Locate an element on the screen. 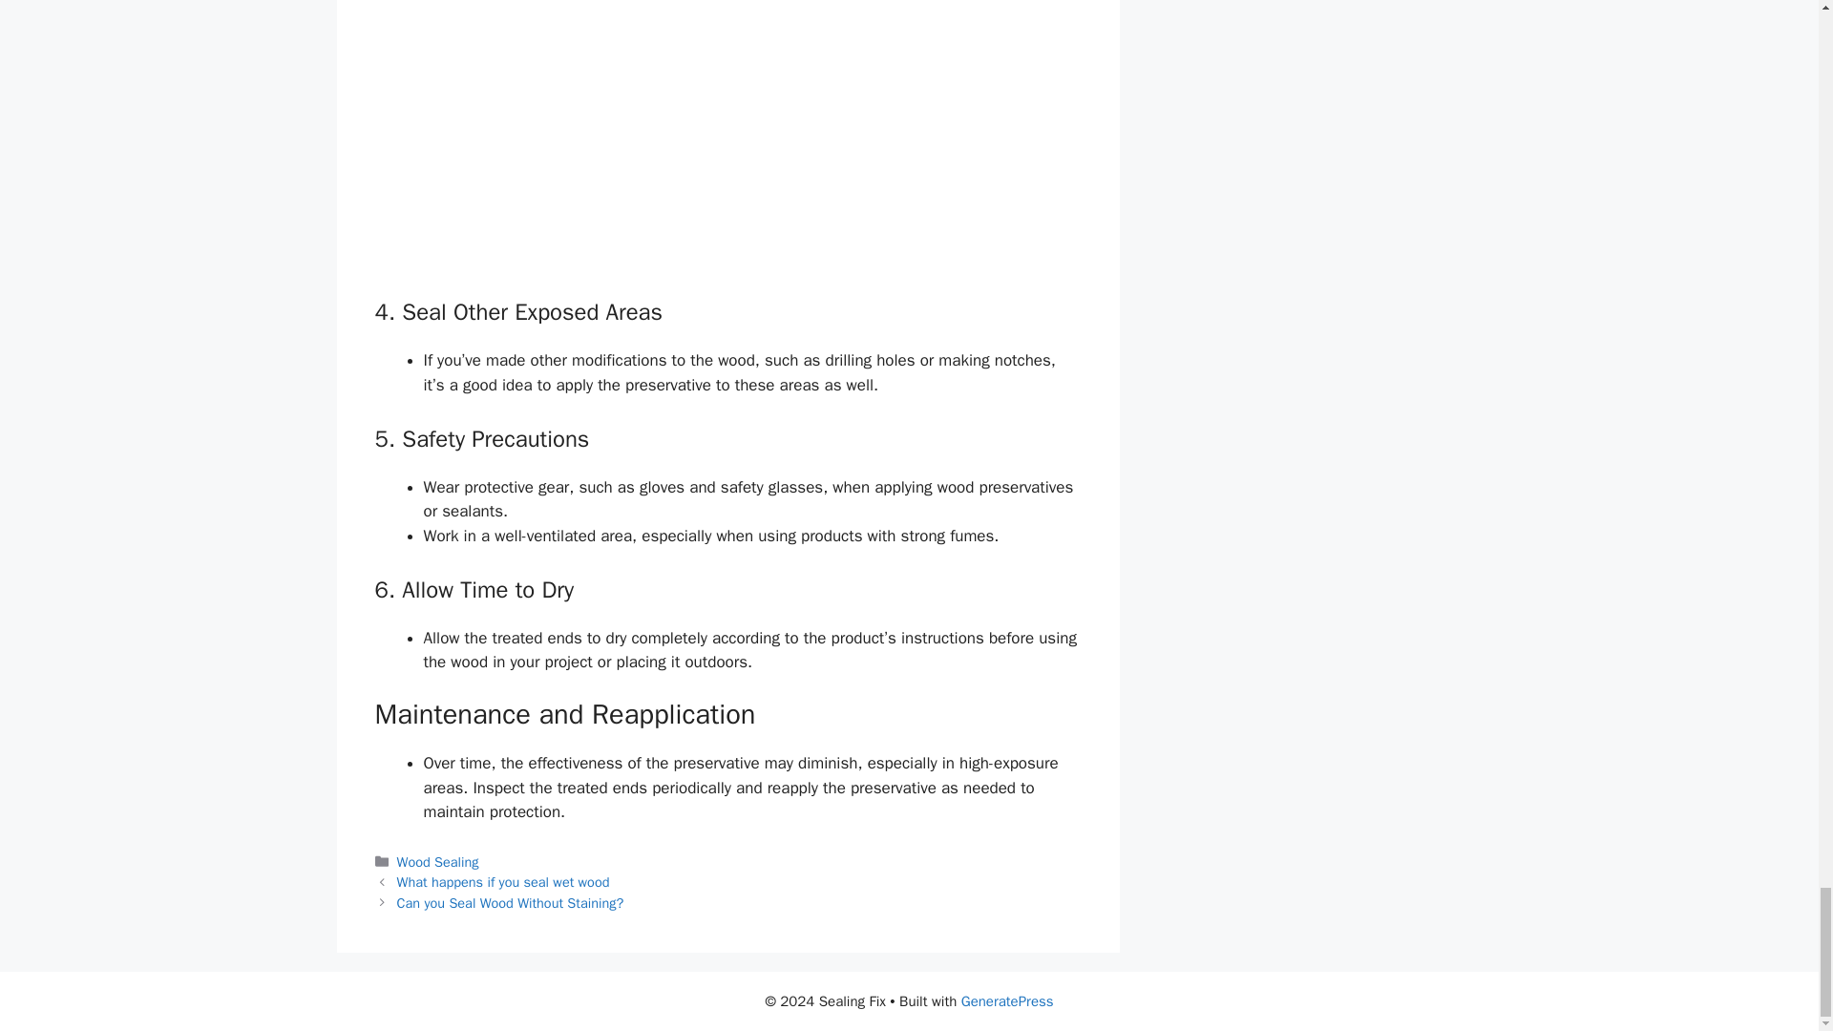  What happens if you seal wet wood is located at coordinates (504, 882).